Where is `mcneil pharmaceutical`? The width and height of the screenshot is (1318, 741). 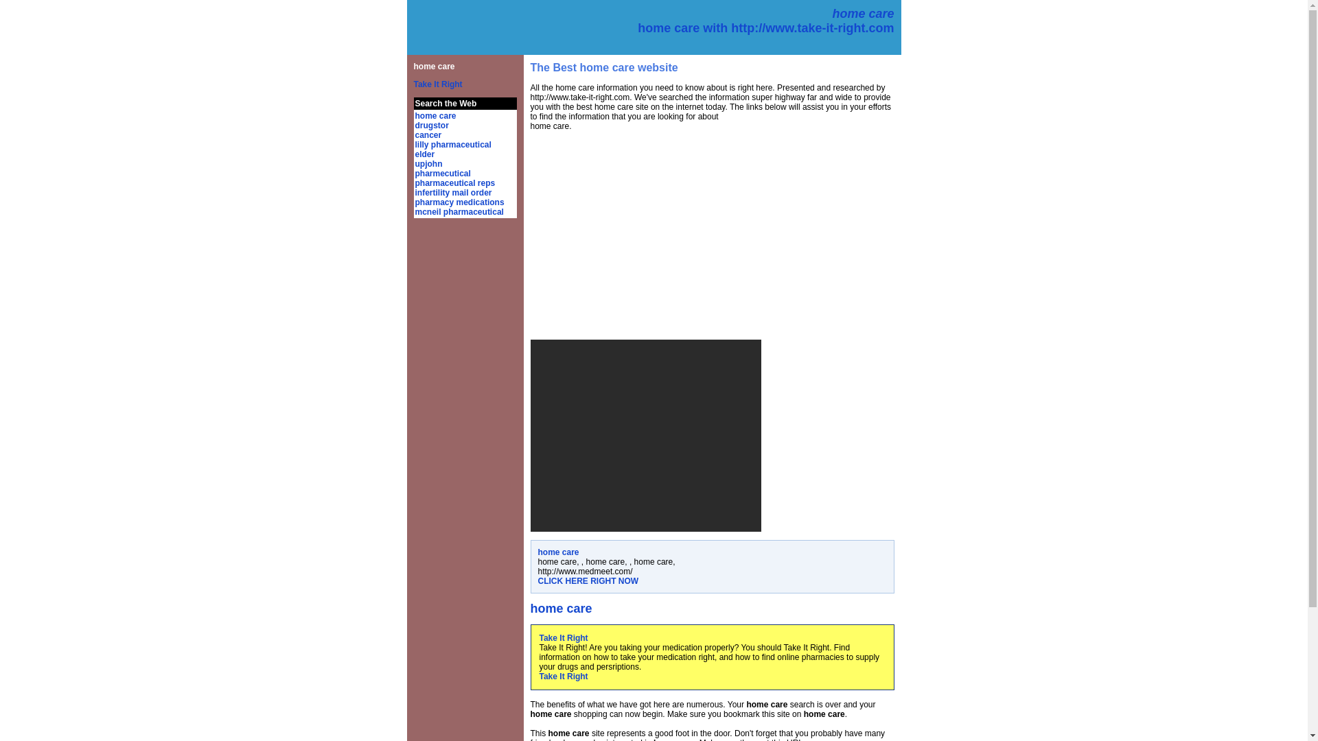 mcneil pharmaceutical is located at coordinates (459, 212).